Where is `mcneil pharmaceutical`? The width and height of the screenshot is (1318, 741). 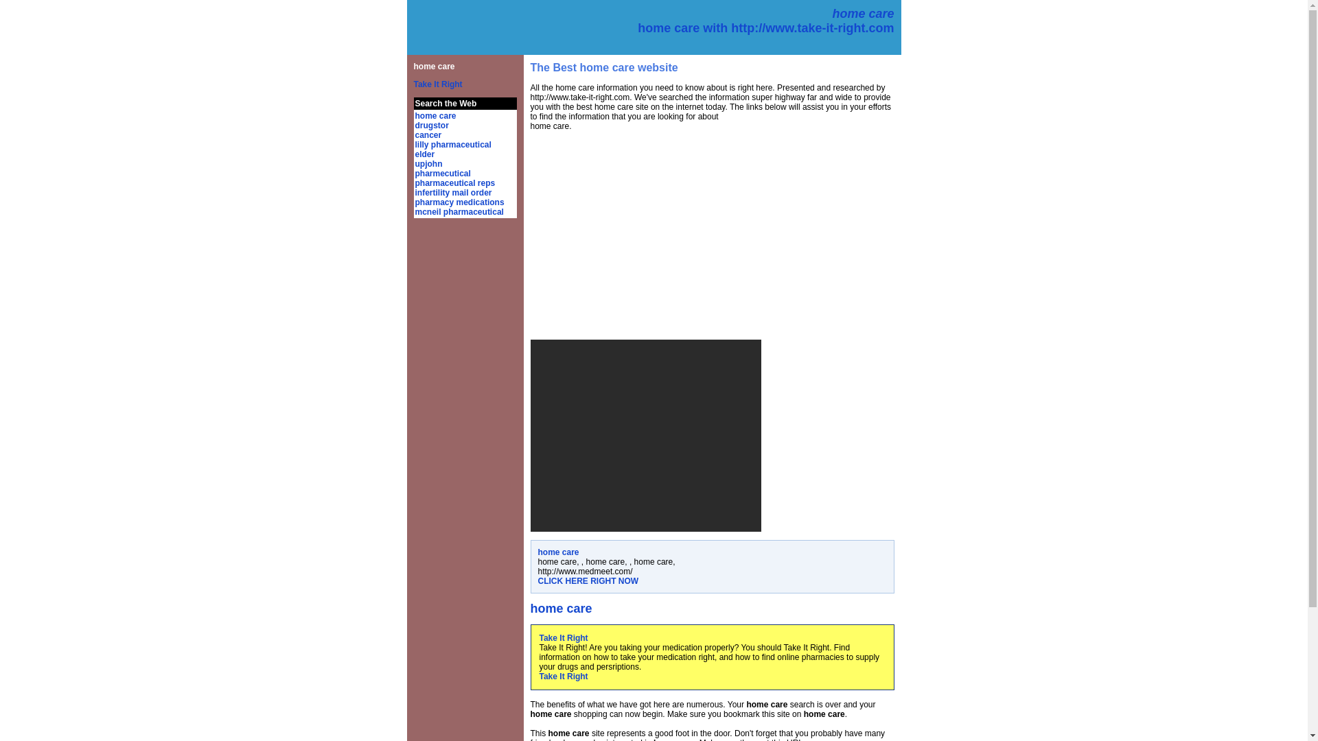 mcneil pharmaceutical is located at coordinates (459, 212).